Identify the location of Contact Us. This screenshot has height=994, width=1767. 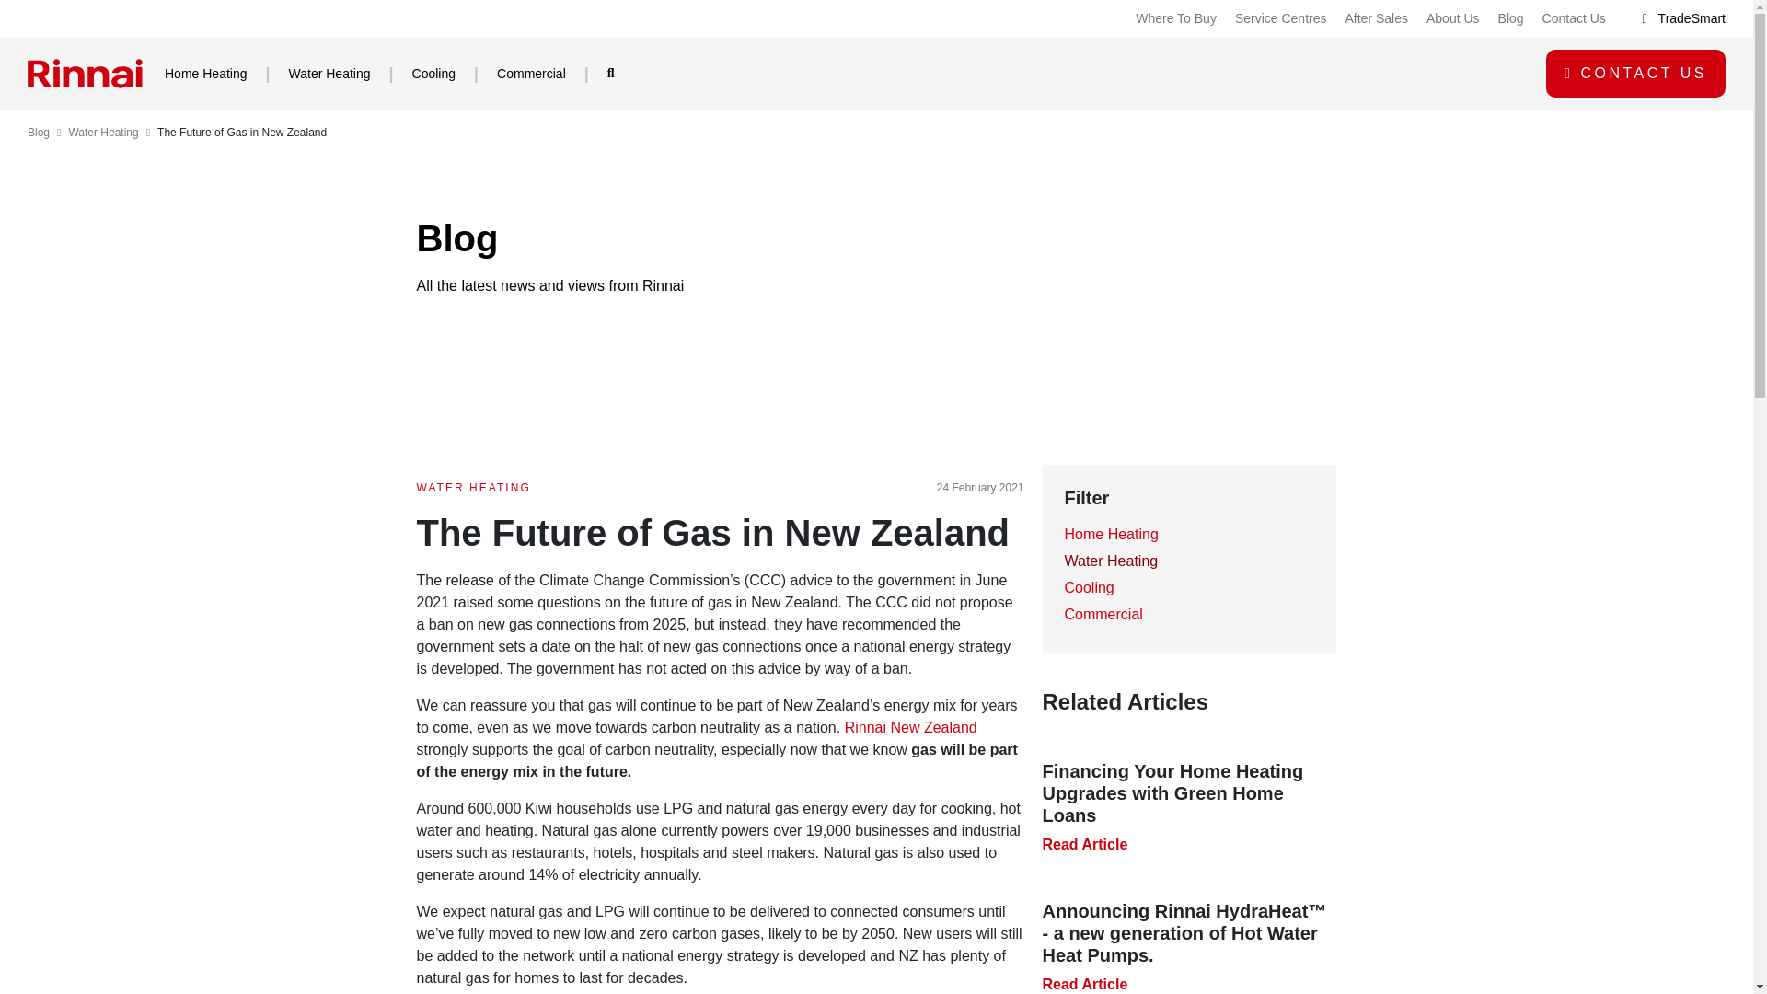
(1640, 73).